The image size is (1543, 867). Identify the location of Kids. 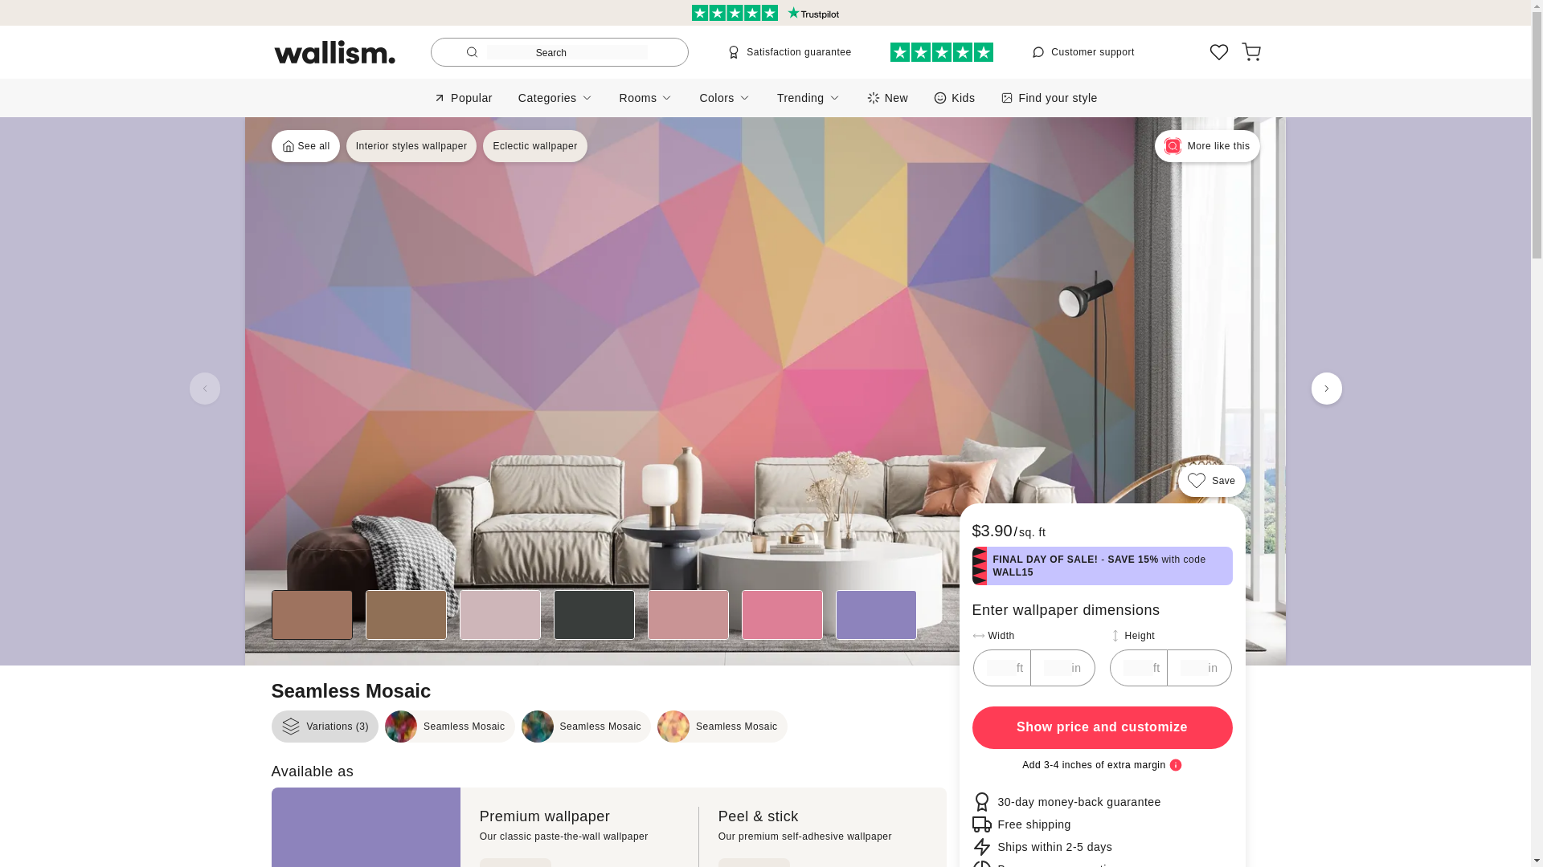
(450, 726).